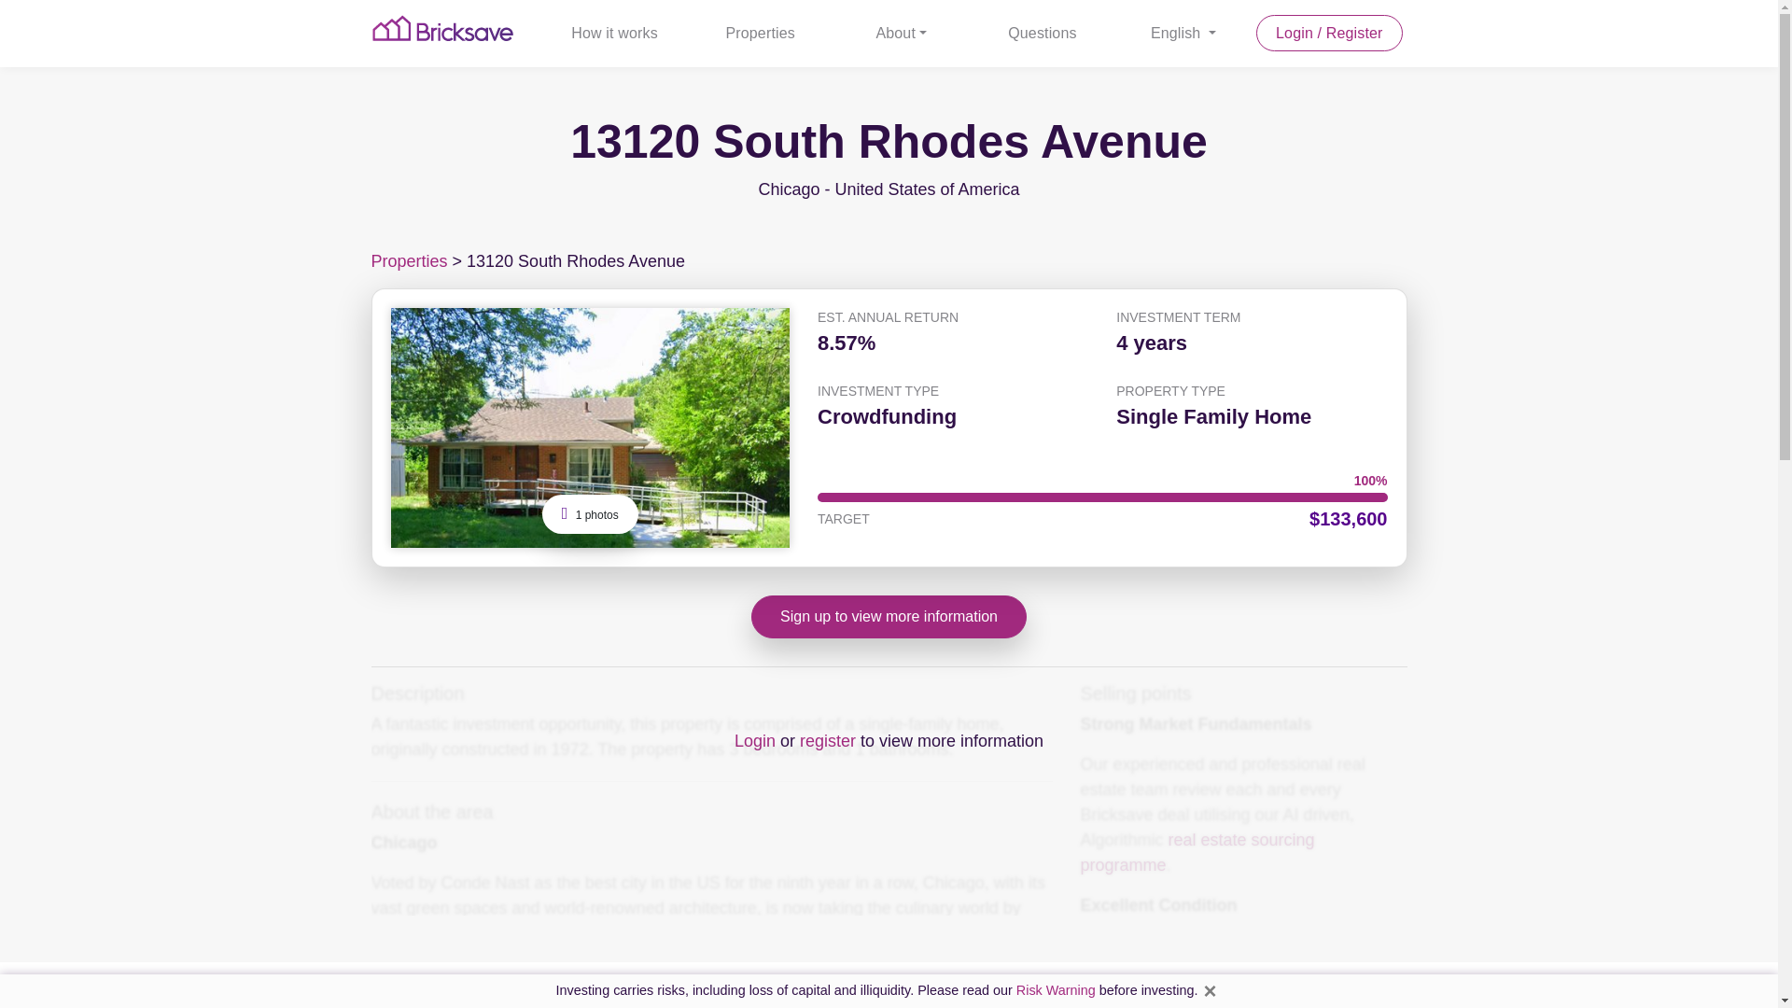  I want to click on Sign up to view more information, so click(889, 616).